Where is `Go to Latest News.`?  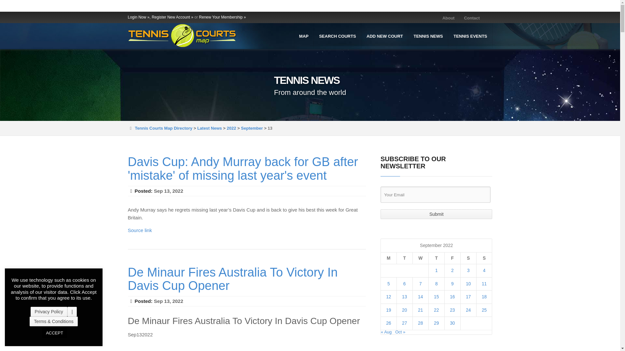
Go to Latest News. is located at coordinates (210, 128).